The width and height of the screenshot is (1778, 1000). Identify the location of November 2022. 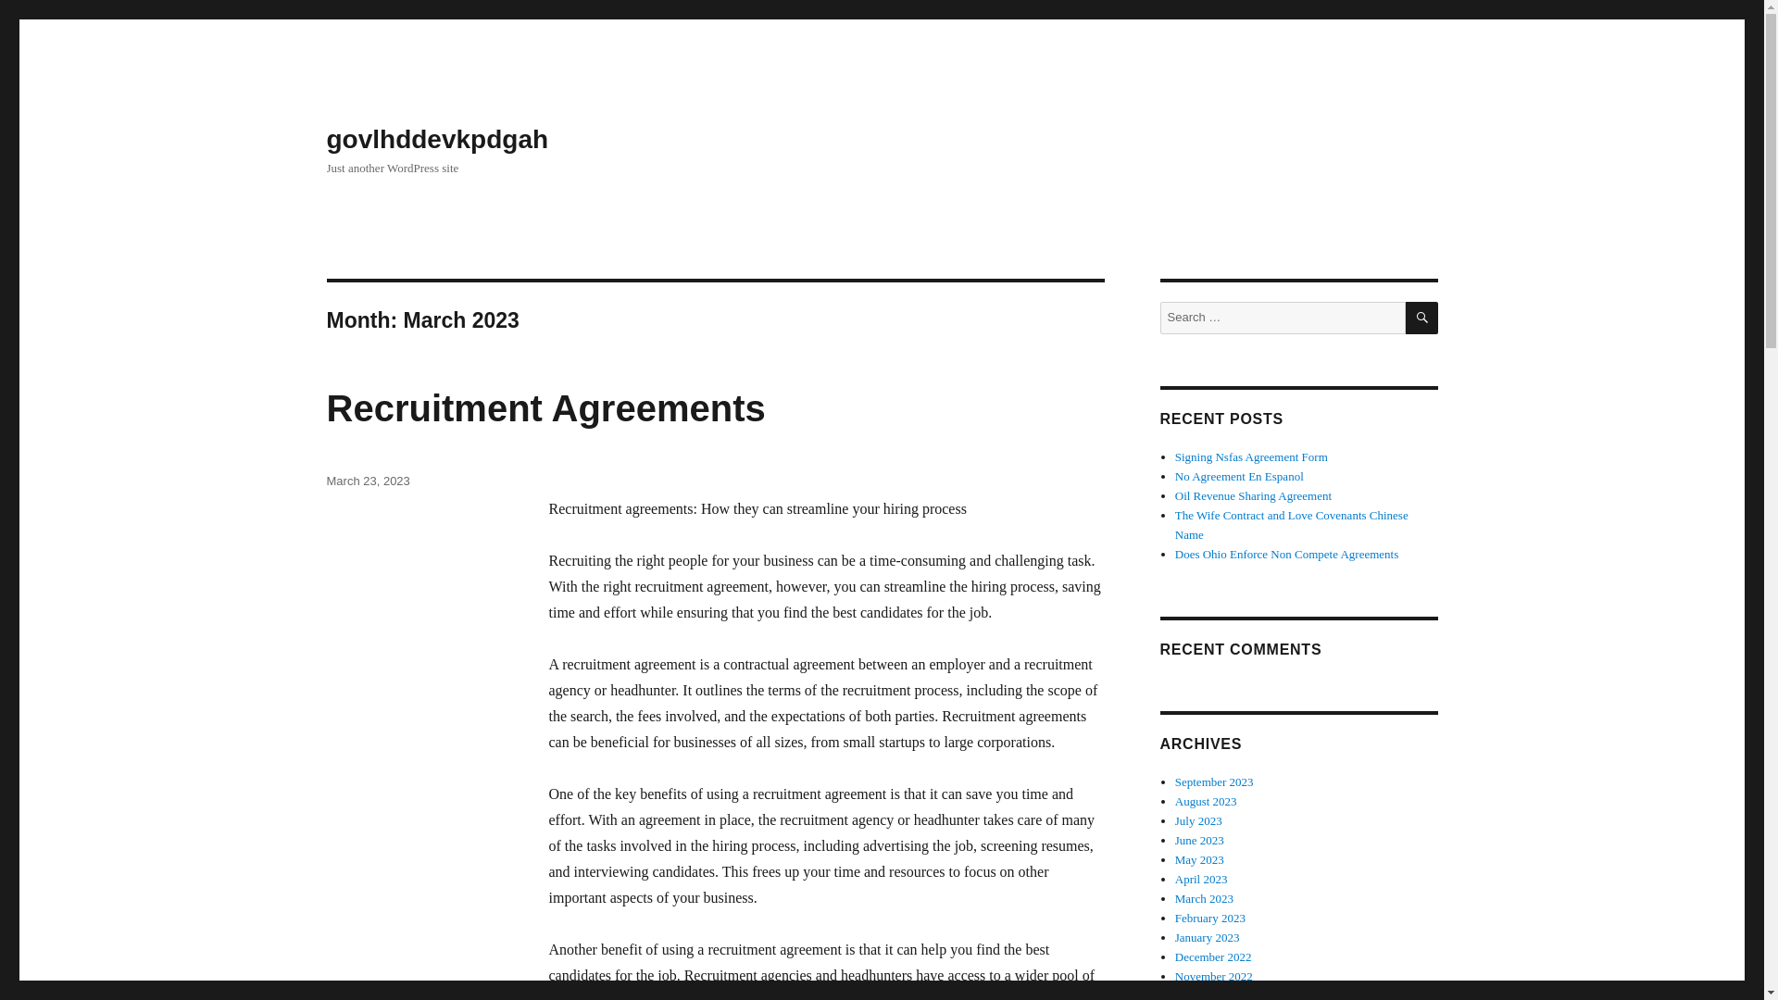
(1214, 976).